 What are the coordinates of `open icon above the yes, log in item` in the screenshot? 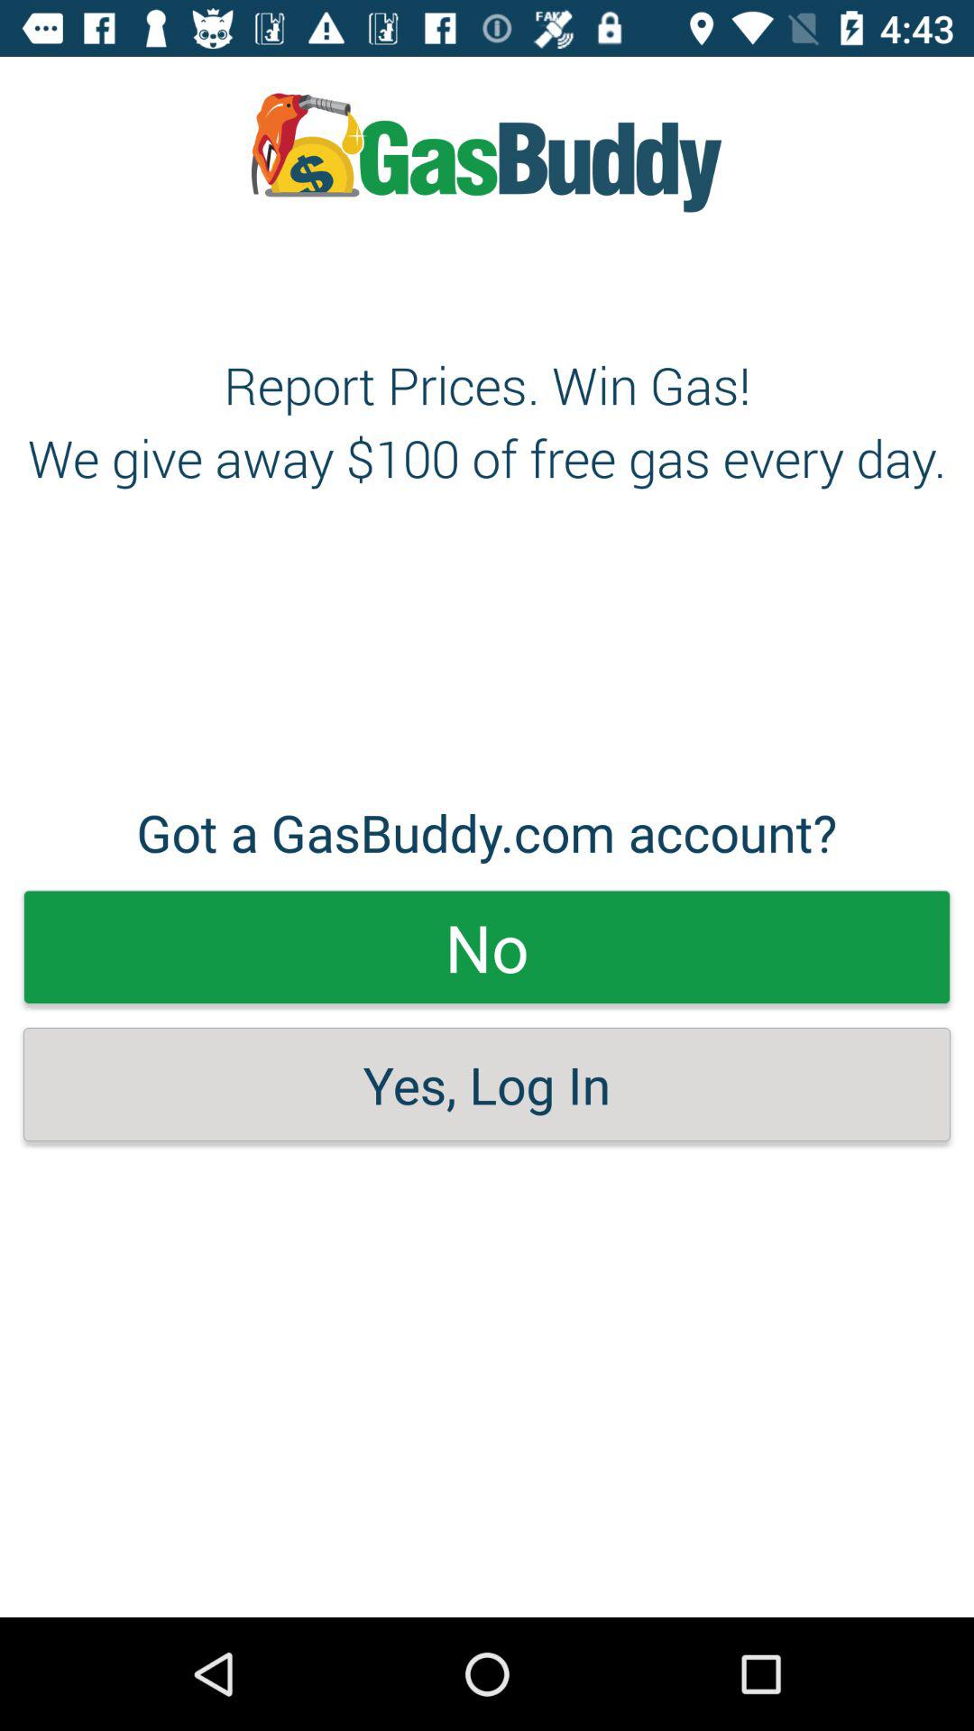 It's located at (487, 947).